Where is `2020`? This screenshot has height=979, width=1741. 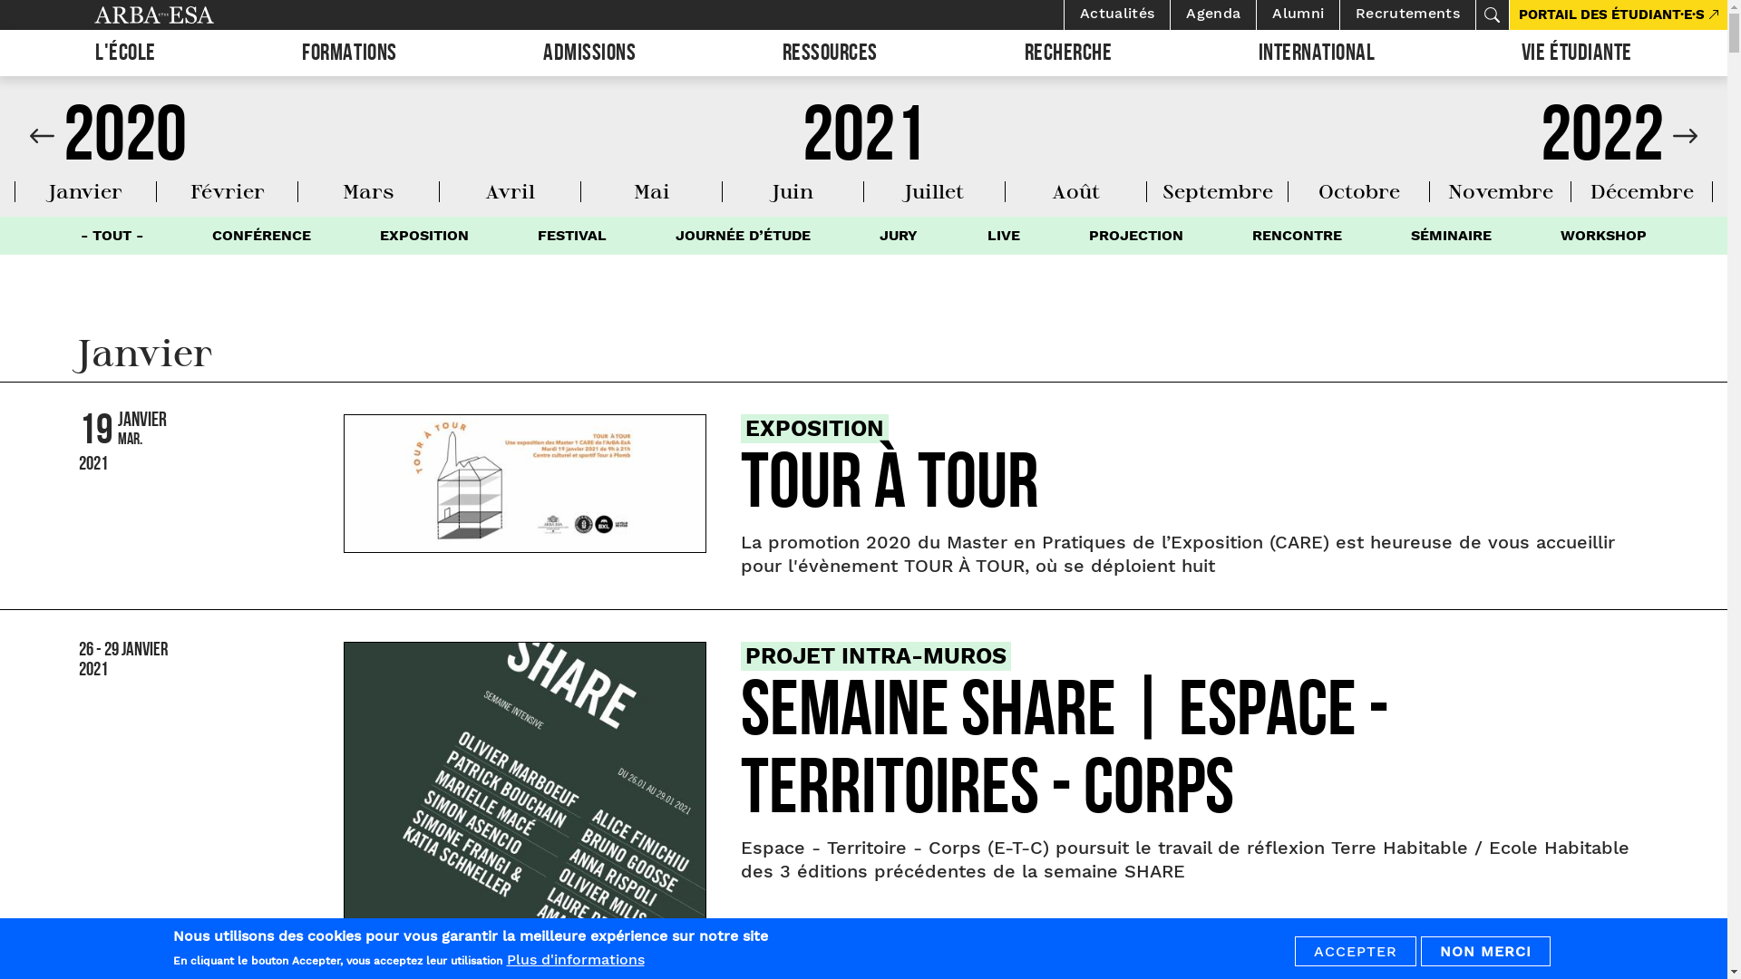
2020 is located at coordinates (109, 144).